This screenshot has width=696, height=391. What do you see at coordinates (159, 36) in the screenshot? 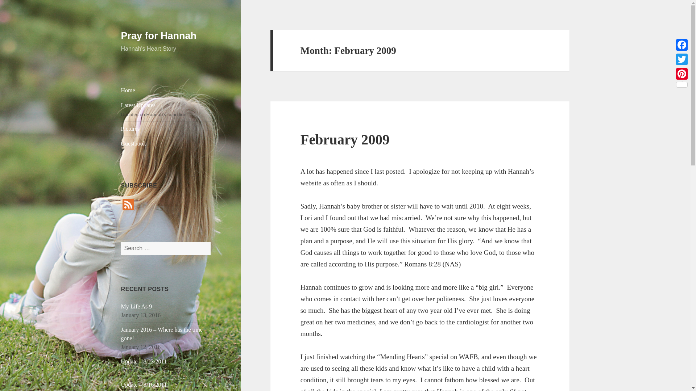
I see `Pray for Hannah` at bounding box center [159, 36].